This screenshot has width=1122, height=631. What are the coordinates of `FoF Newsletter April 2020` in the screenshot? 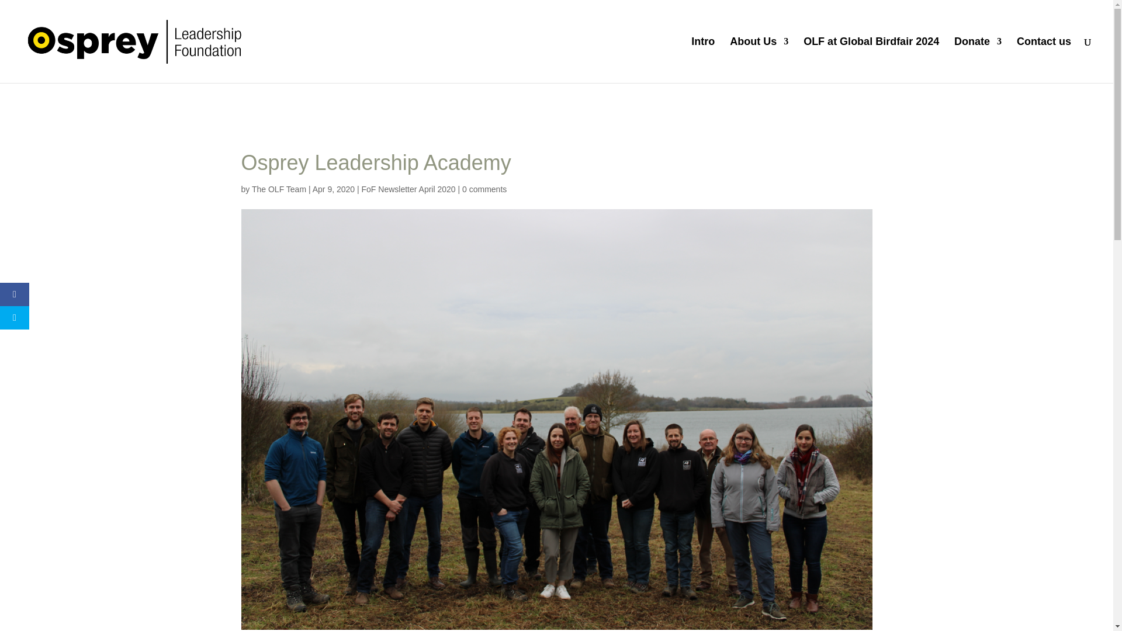 It's located at (408, 189).